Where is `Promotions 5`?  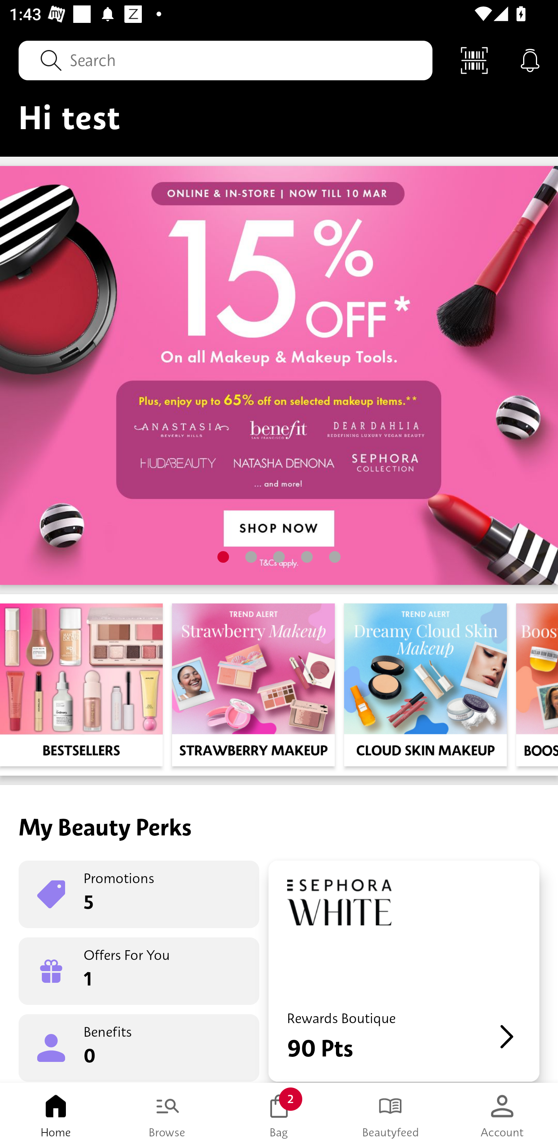
Promotions 5 is located at coordinates (139, 894).